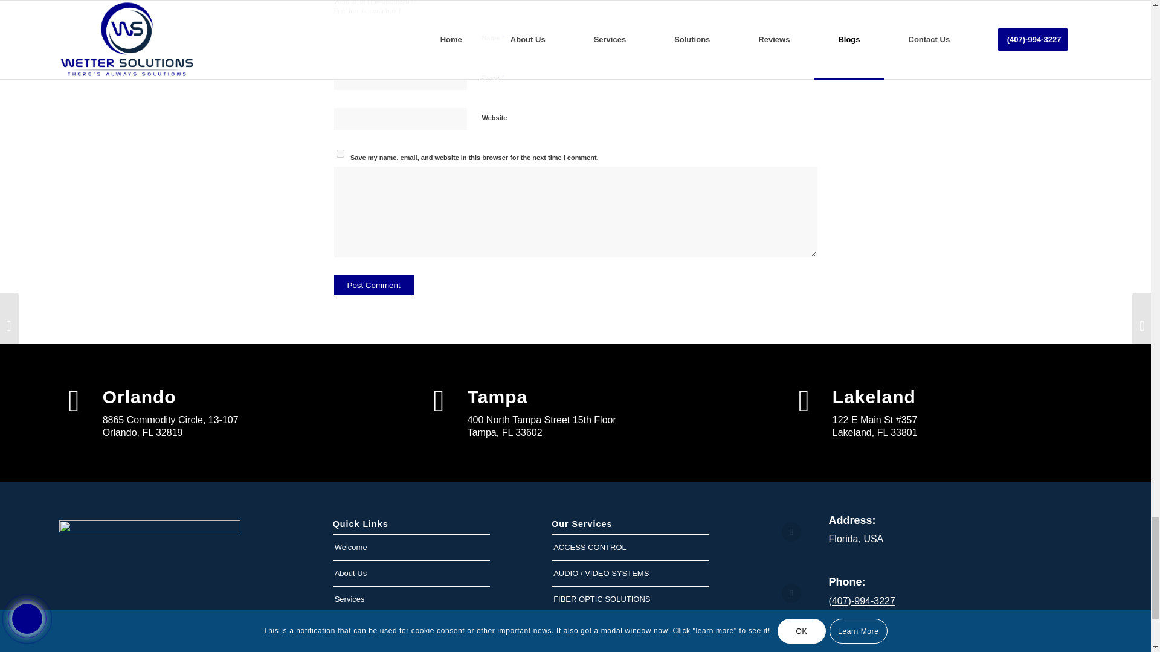 The image size is (1160, 652). I want to click on About Us, so click(411, 573).